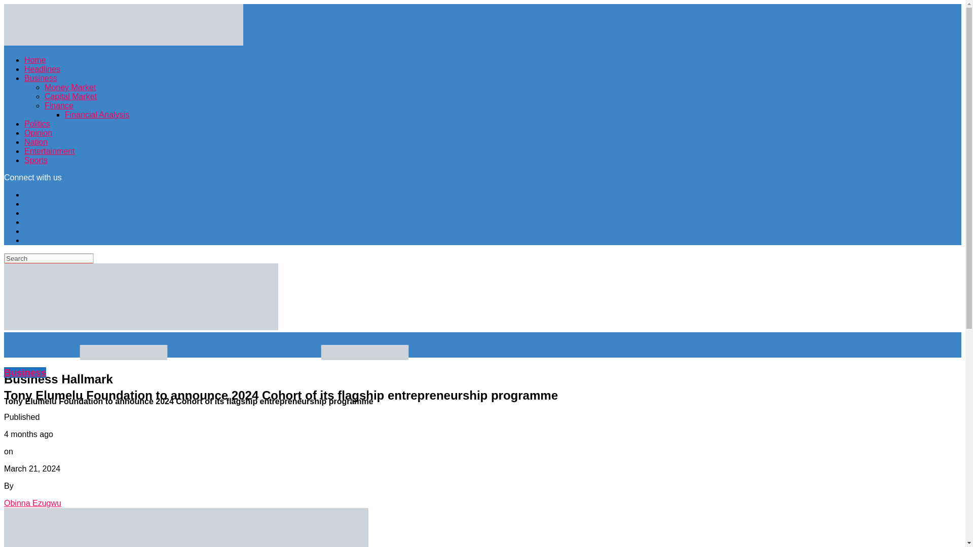  What do you see at coordinates (70, 96) in the screenshot?
I see `Capital Market` at bounding box center [70, 96].